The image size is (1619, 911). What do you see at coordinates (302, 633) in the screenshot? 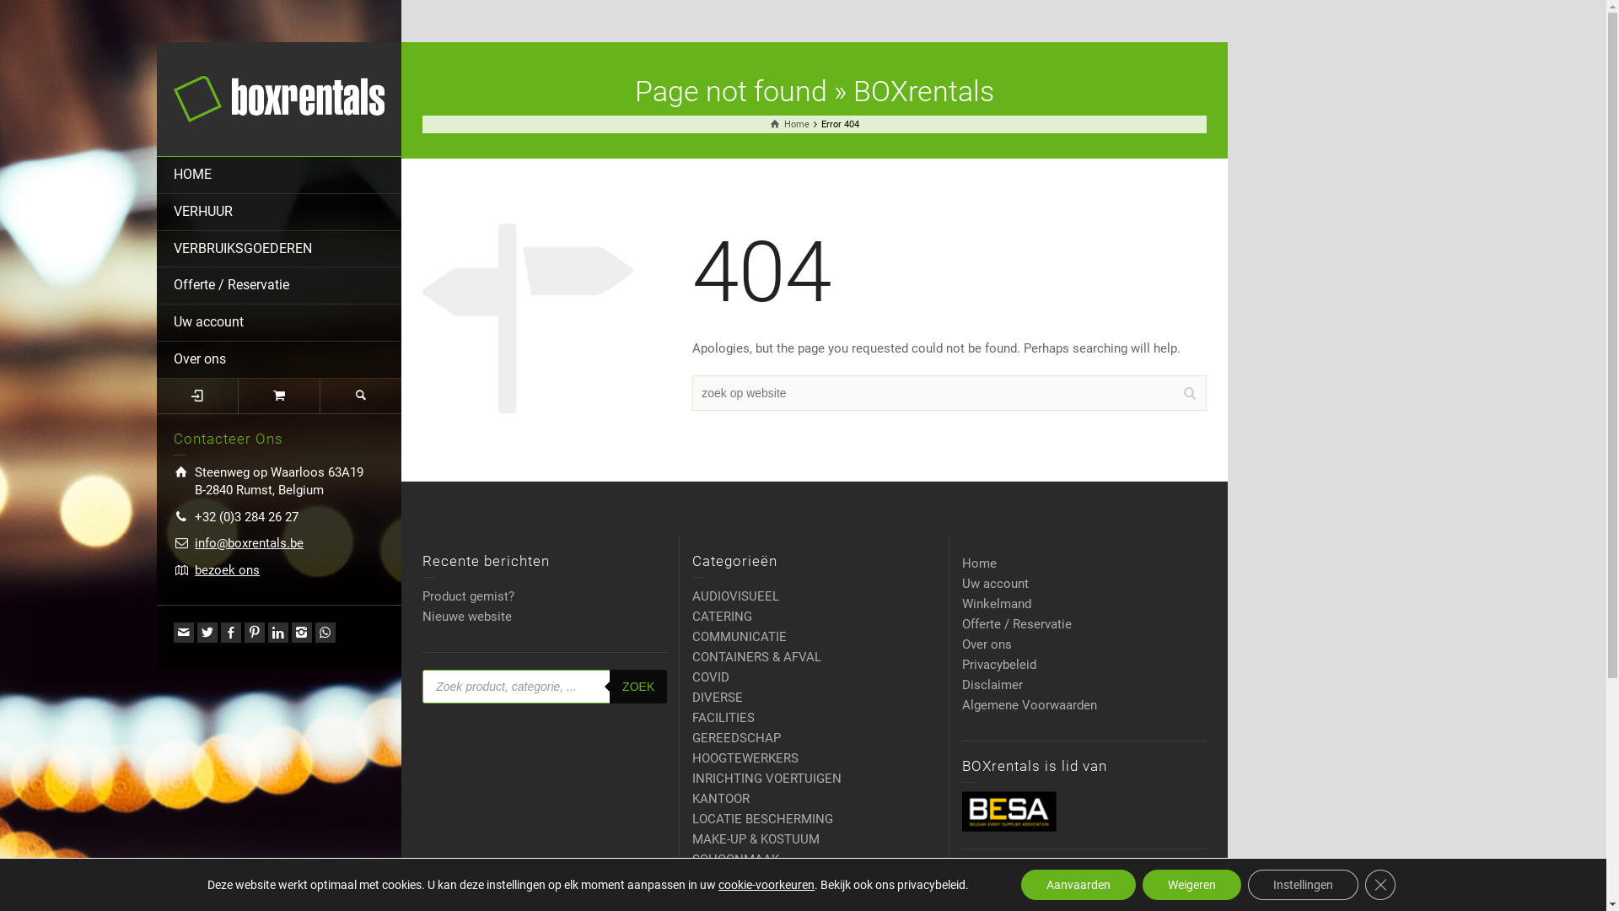
I see `Instagram` at bounding box center [302, 633].